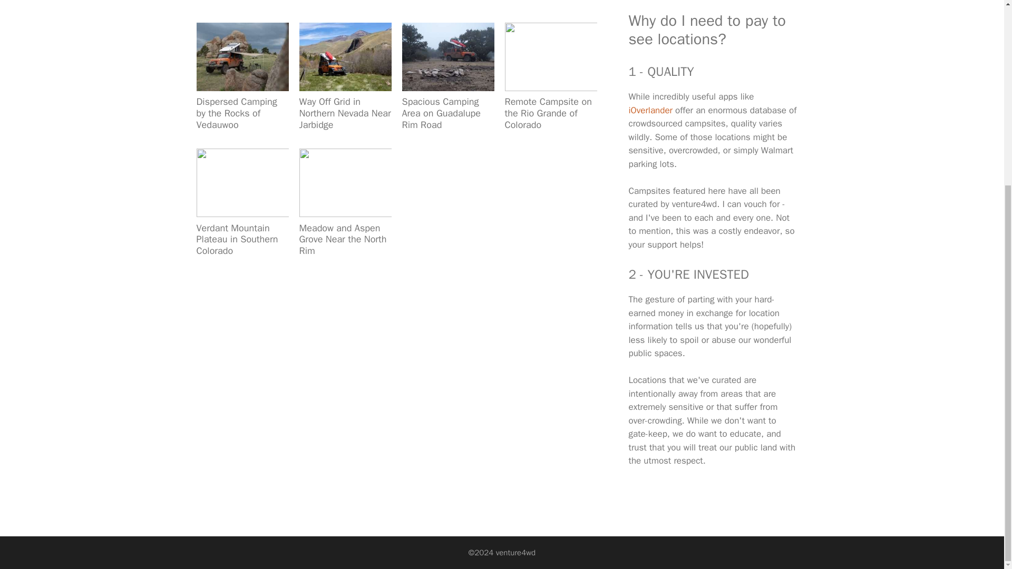 This screenshot has height=569, width=1012. What do you see at coordinates (650, 110) in the screenshot?
I see `iOverlander` at bounding box center [650, 110].